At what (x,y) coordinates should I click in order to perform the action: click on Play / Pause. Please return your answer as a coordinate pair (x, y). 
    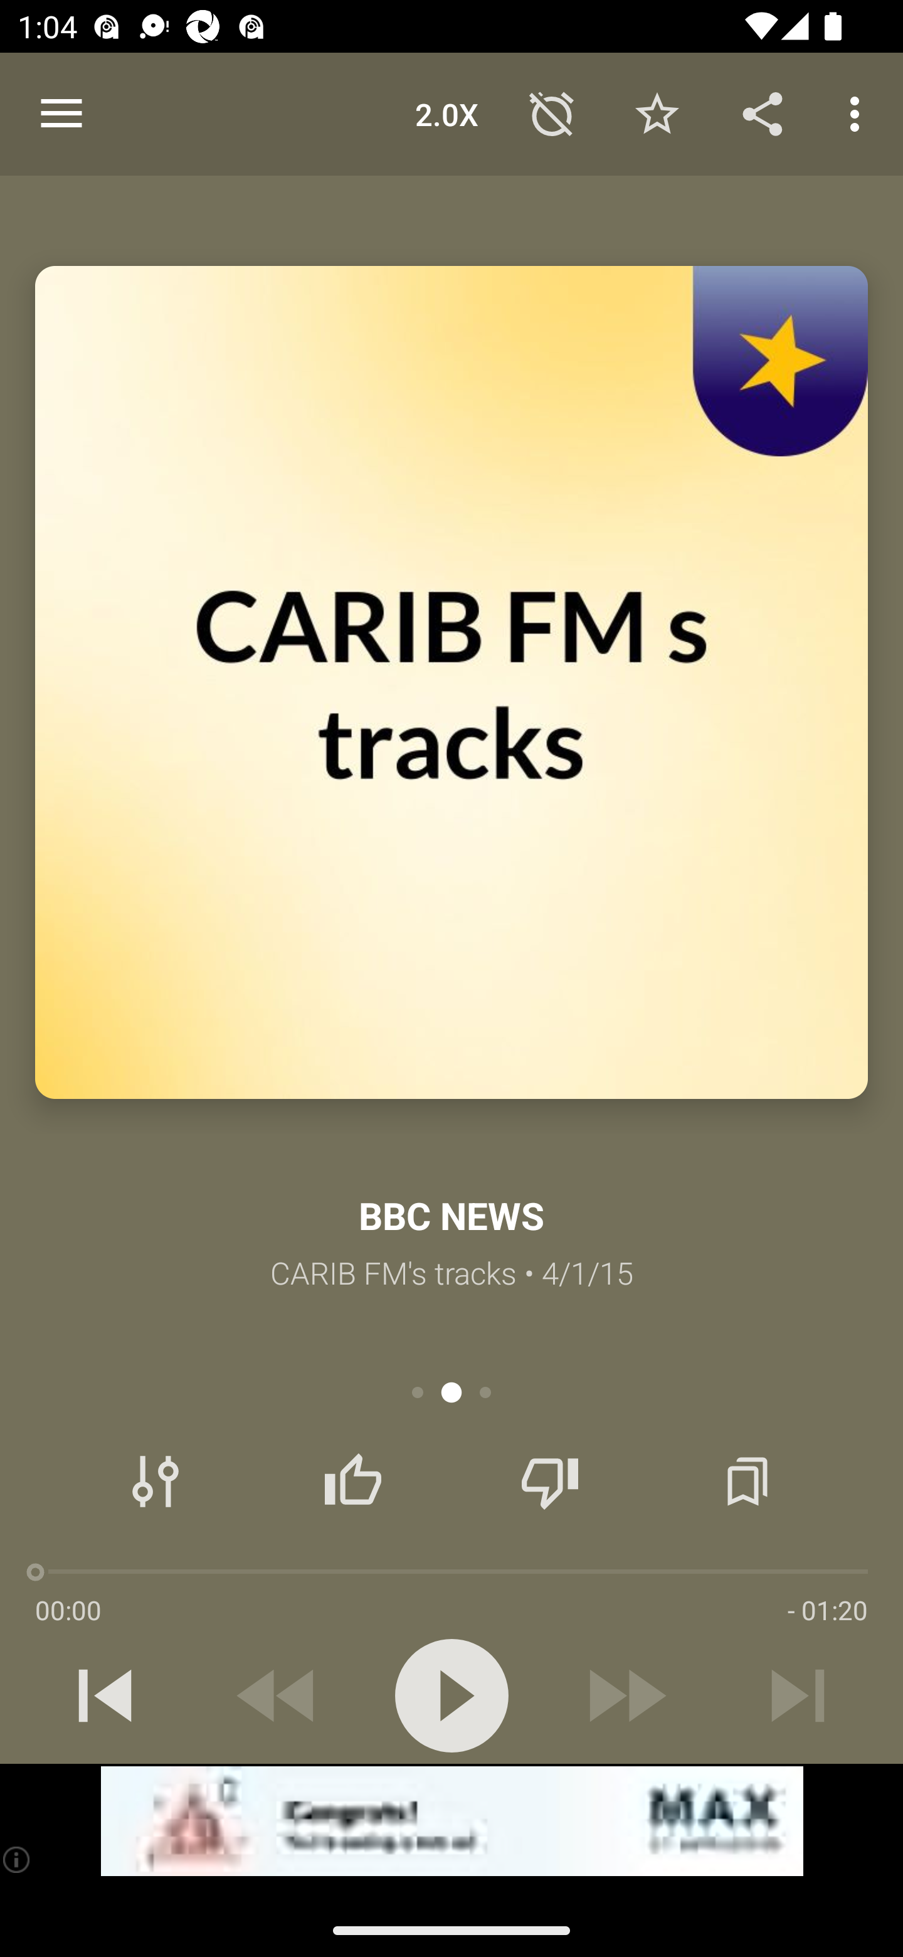
    Looking at the image, I should click on (451, 1695).